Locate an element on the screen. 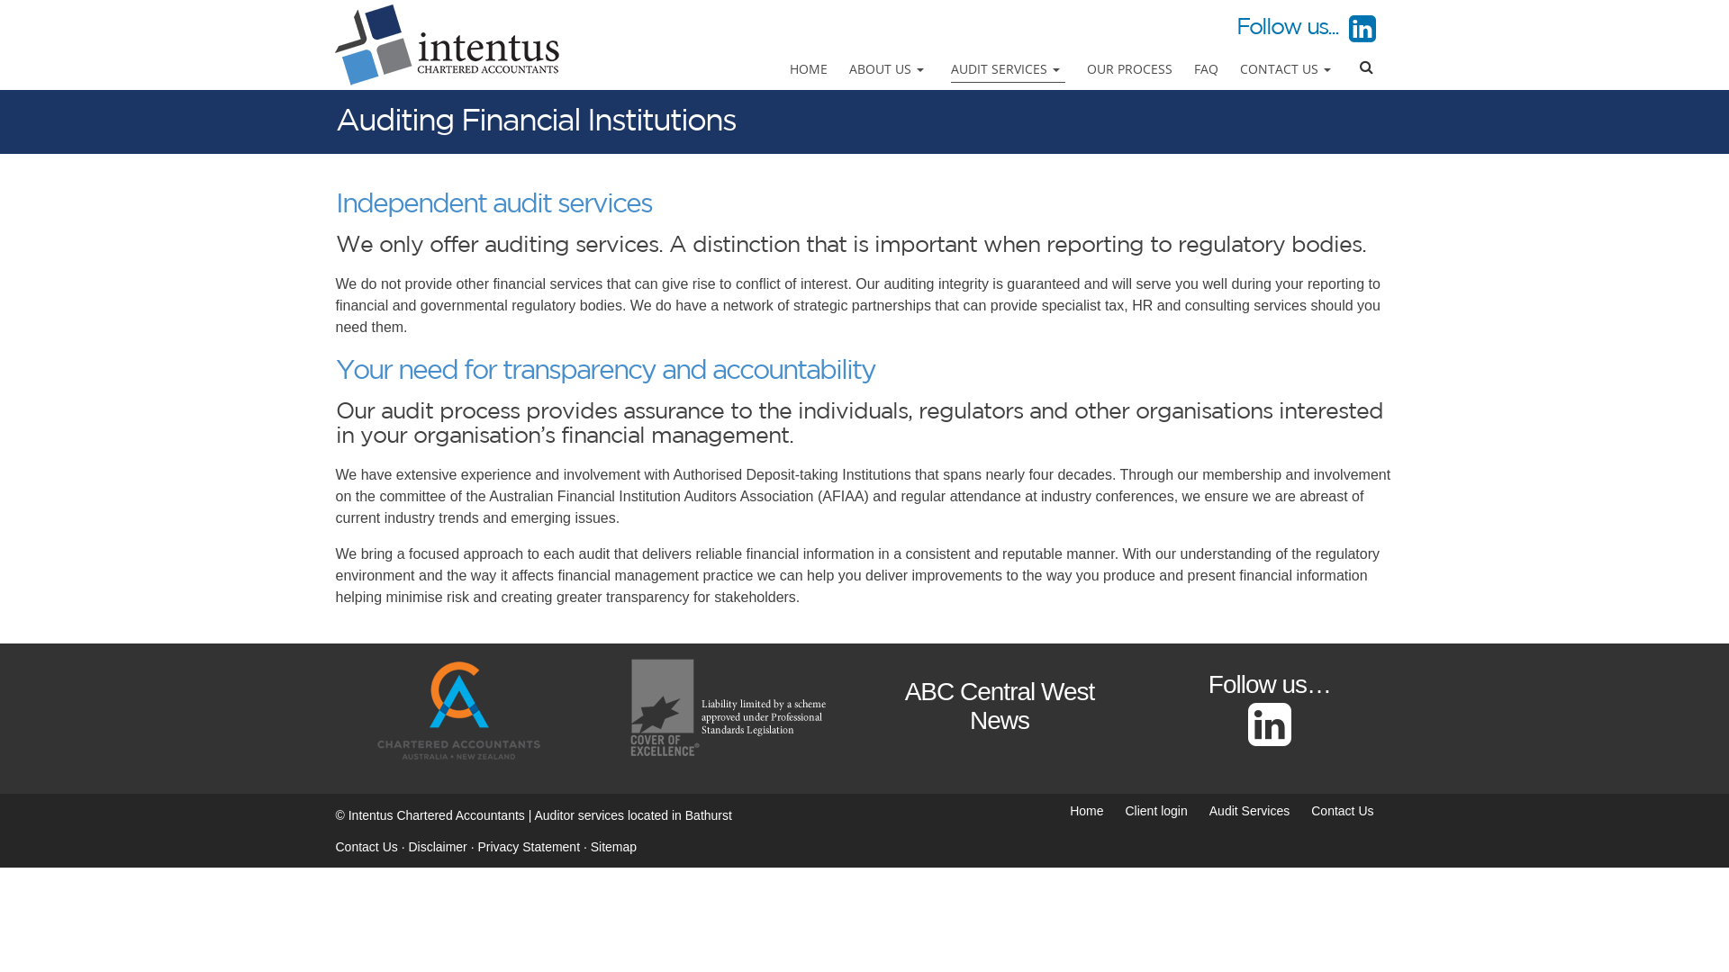 The height and width of the screenshot is (972, 1729). Contact Us is located at coordinates (366, 846).